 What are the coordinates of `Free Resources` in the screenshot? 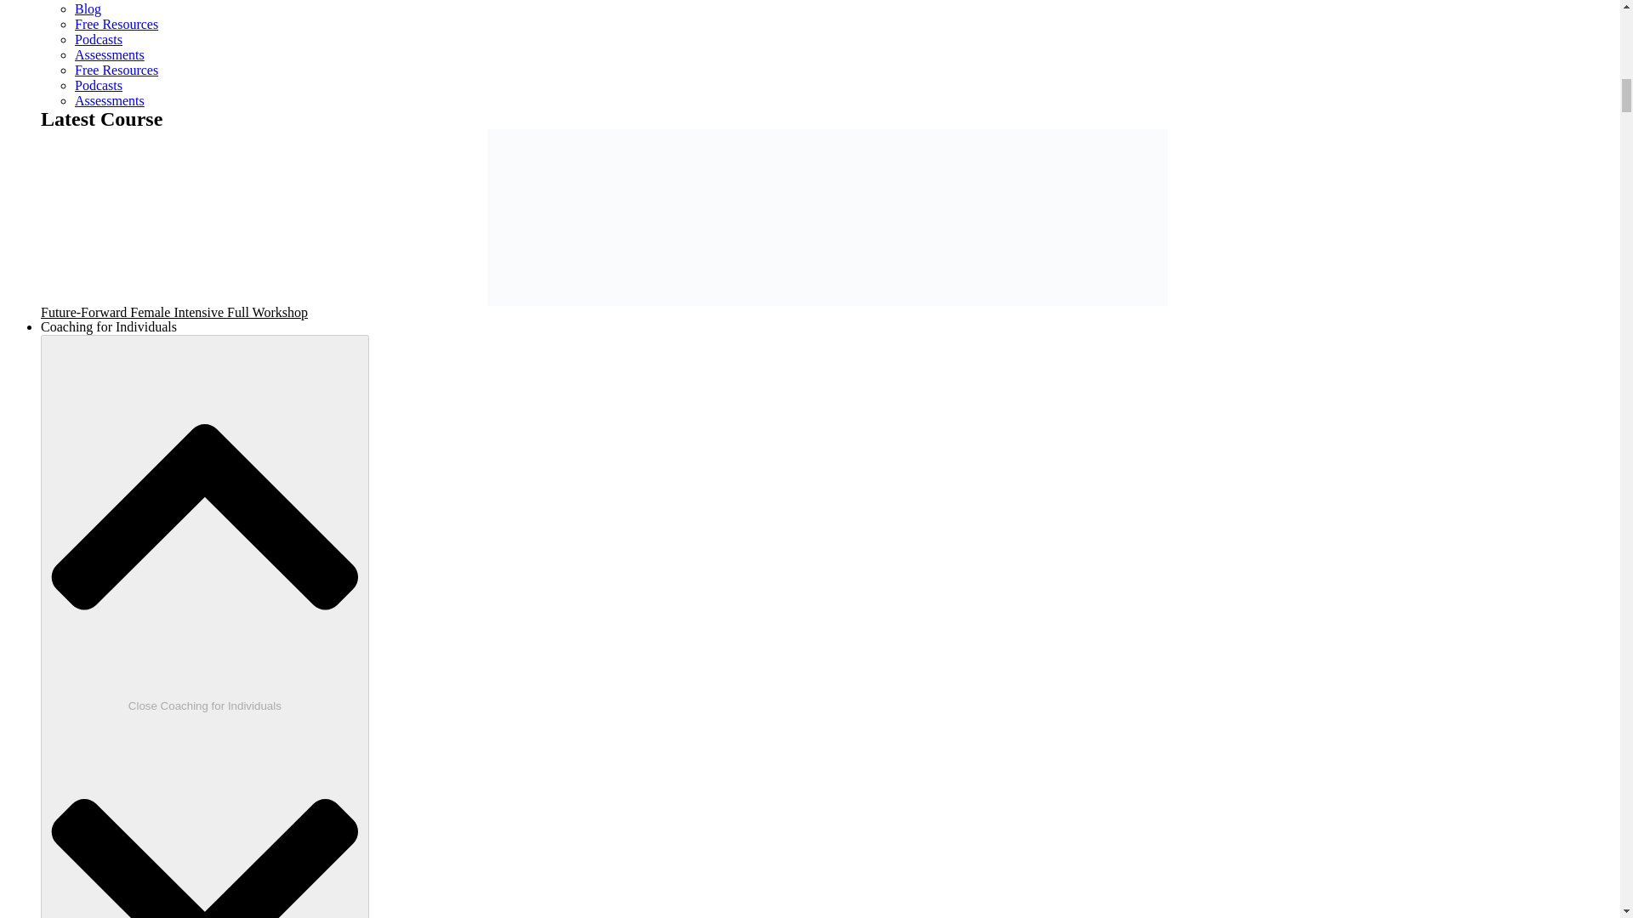 It's located at (117, 70).